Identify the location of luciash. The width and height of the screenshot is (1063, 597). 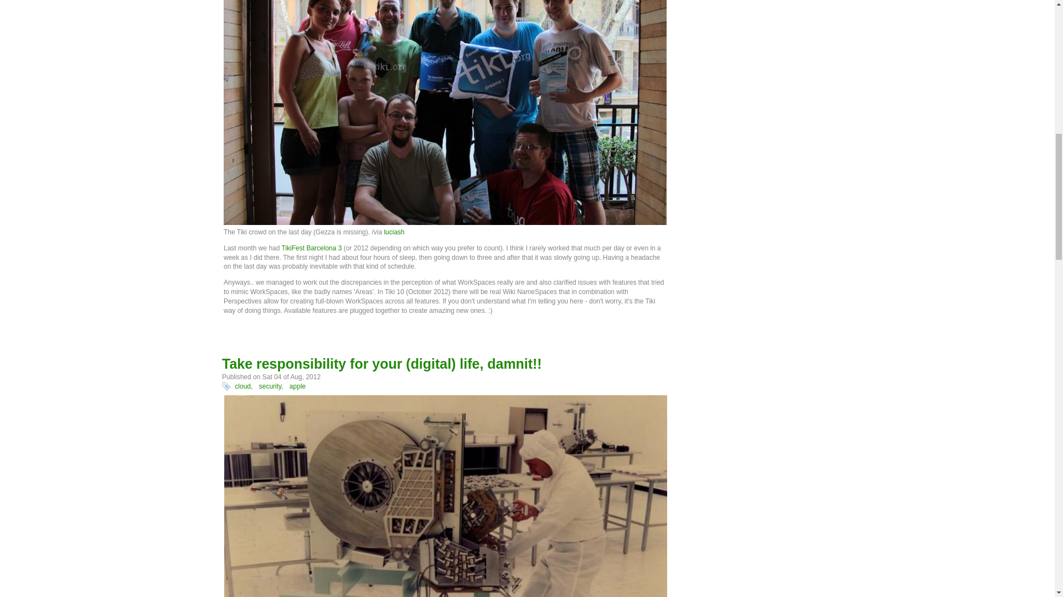
(394, 232).